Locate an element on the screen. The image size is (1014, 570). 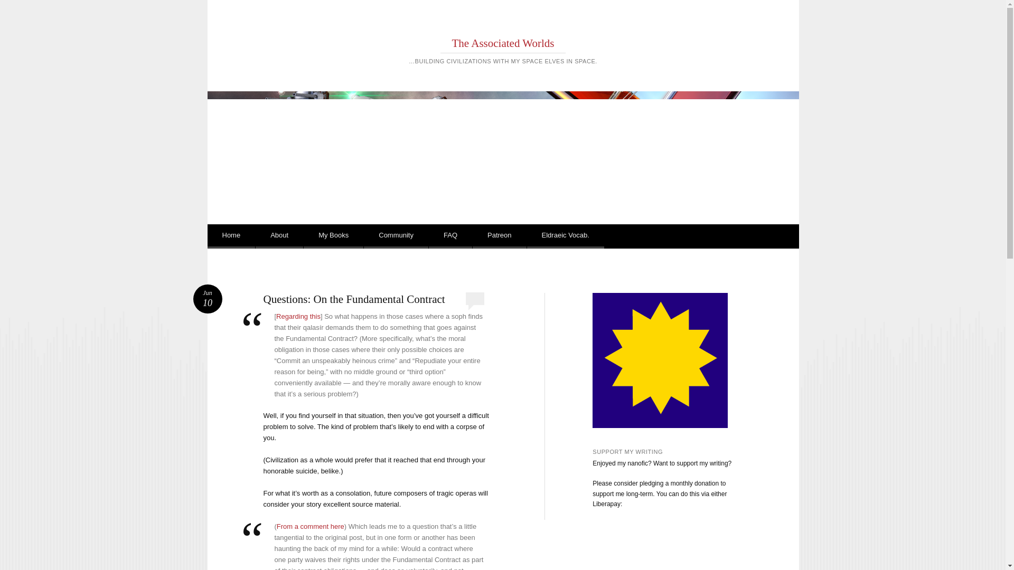
Regarding this is located at coordinates (231, 236).